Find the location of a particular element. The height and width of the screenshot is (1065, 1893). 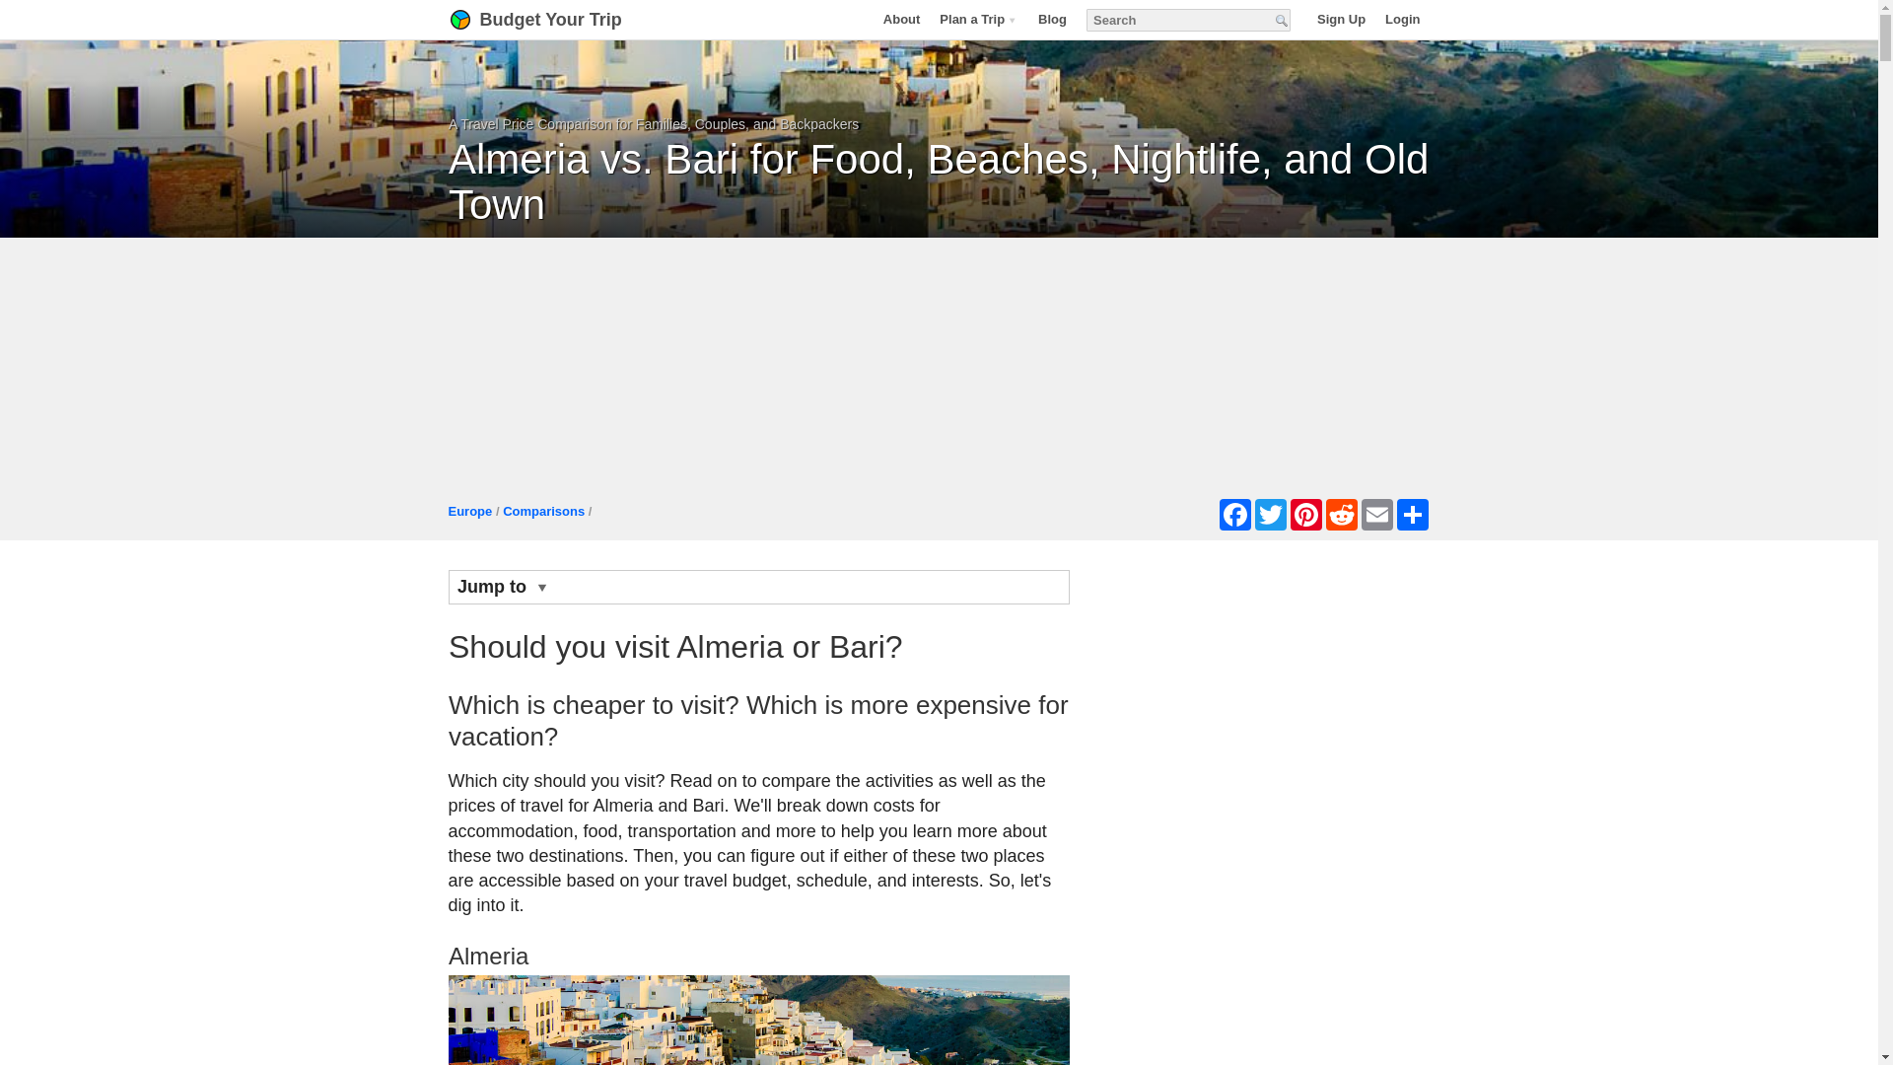

Sign Up is located at coordinates (1341, 19).